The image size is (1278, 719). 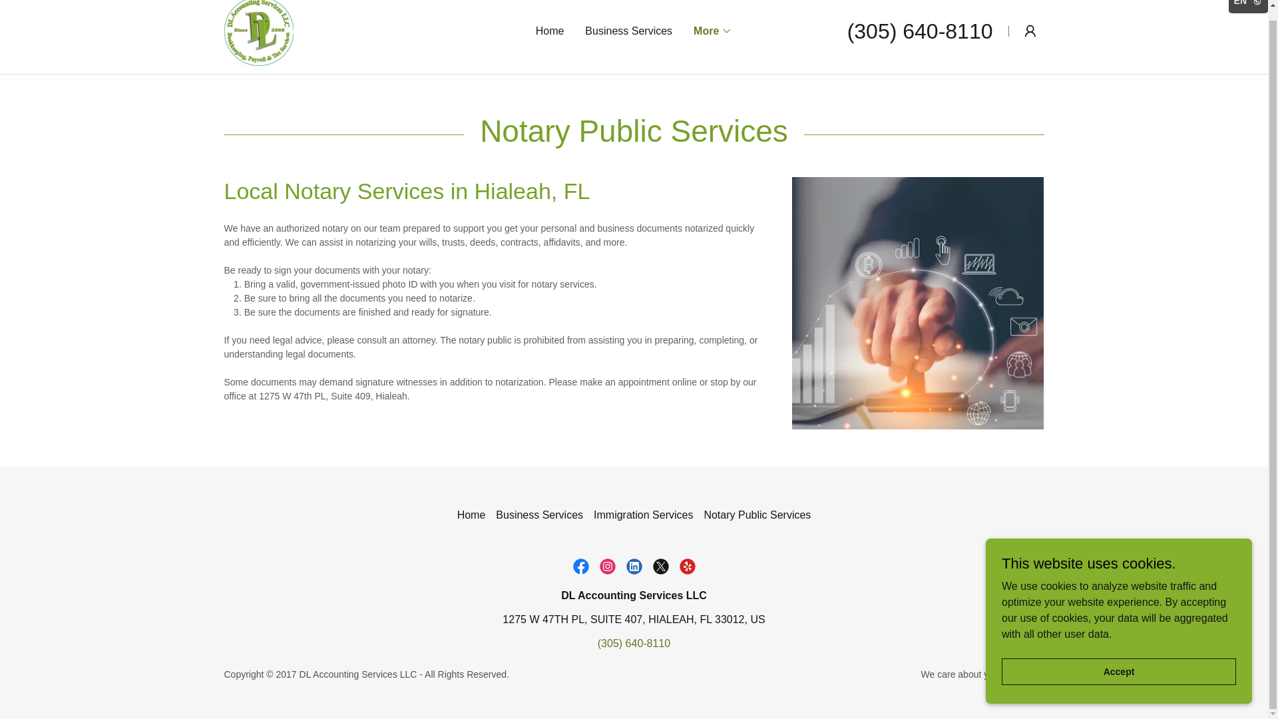 I want to click on More, so click(x=713, y=31).